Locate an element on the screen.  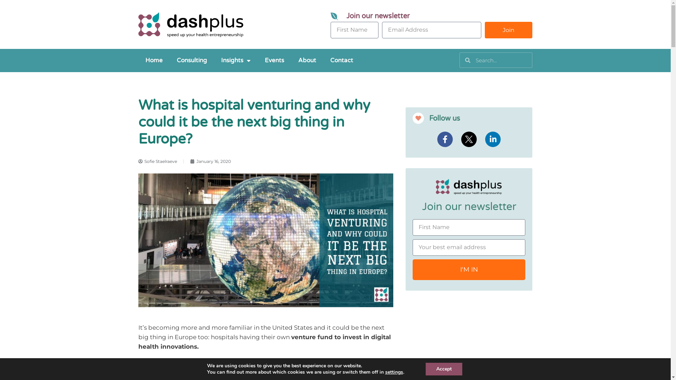
Accept is located at coordinates (444, 369).